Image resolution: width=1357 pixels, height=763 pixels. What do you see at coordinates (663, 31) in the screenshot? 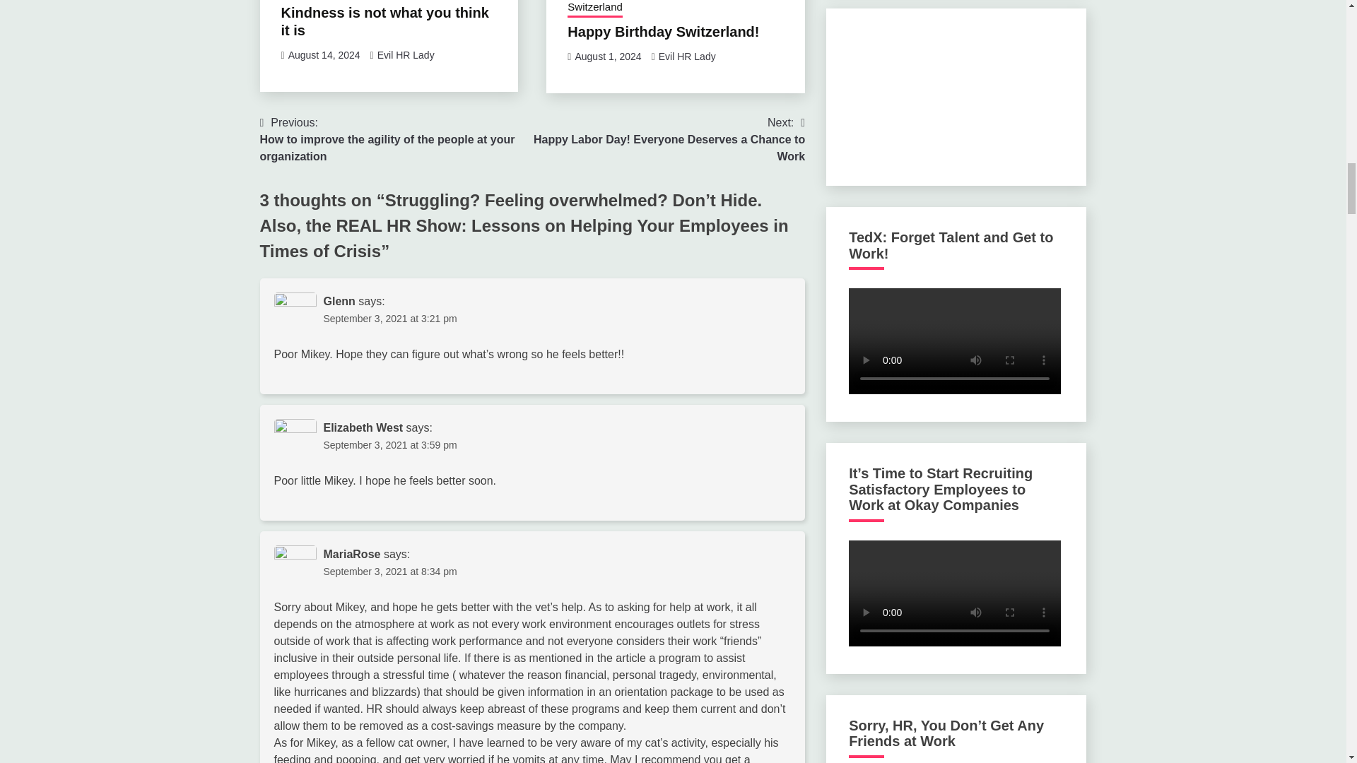
I see `Happy Birthday Switzerland!` at bounding box center [663, 31].